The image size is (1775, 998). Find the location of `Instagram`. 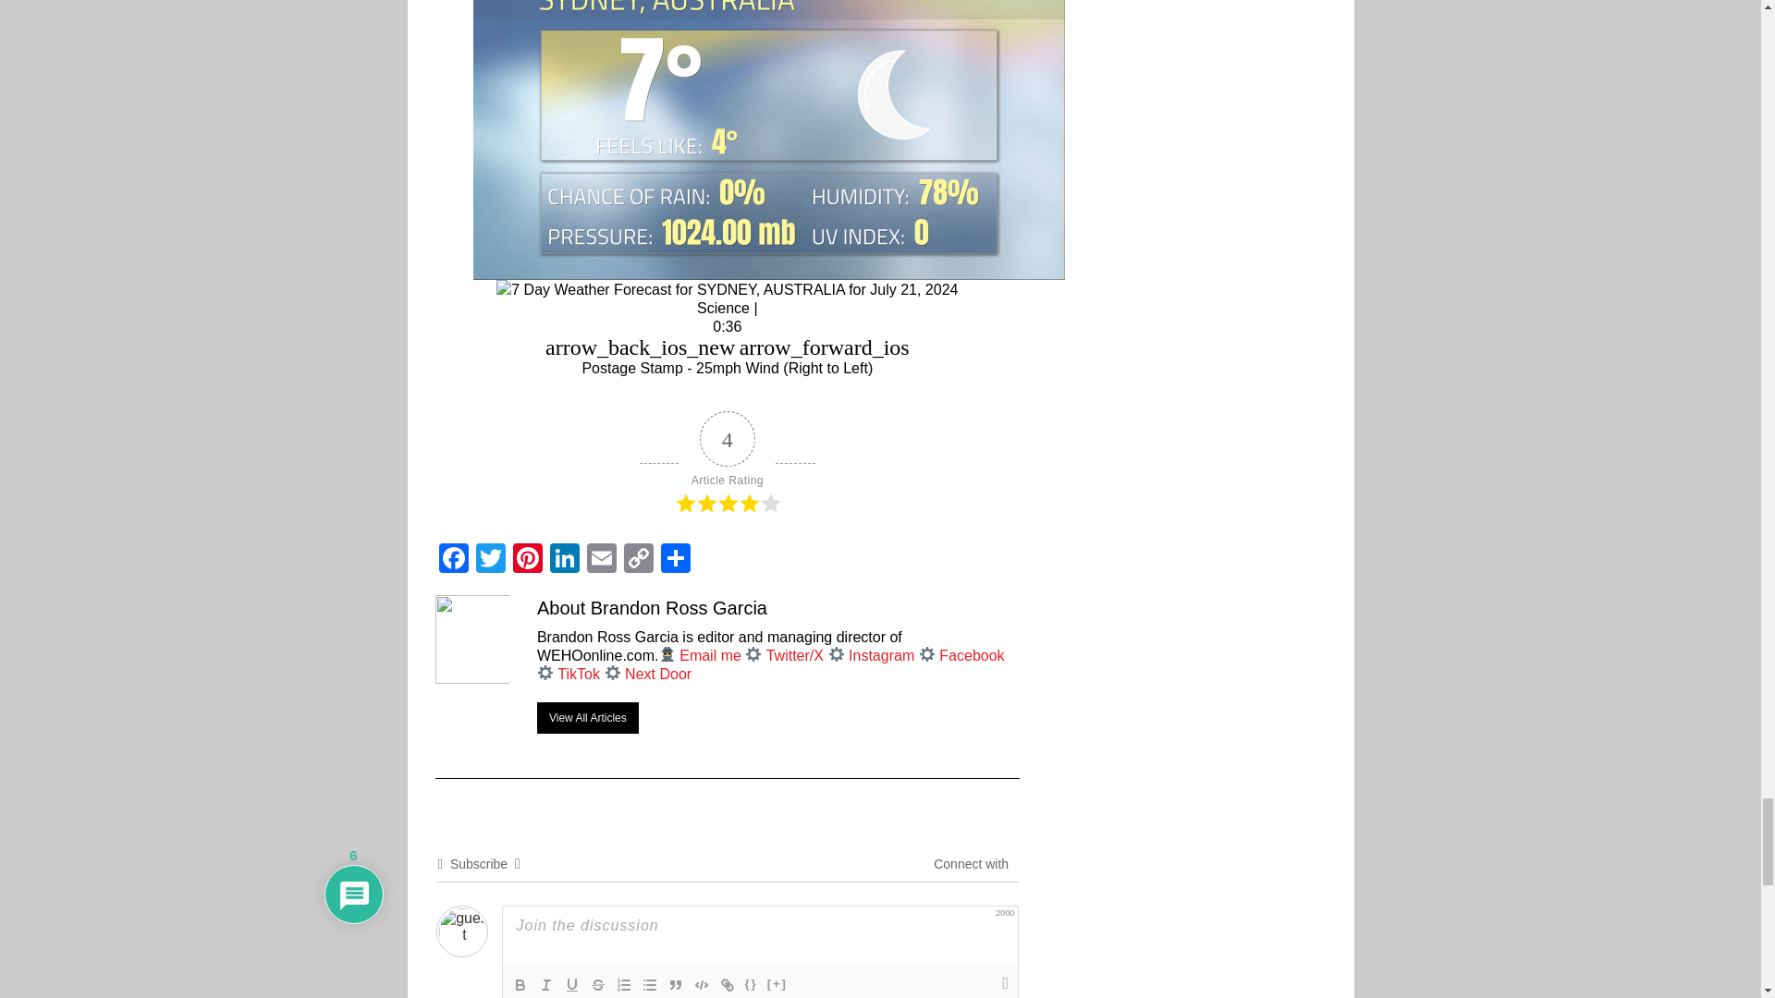

Instagram is located at coordinates (880, 655).